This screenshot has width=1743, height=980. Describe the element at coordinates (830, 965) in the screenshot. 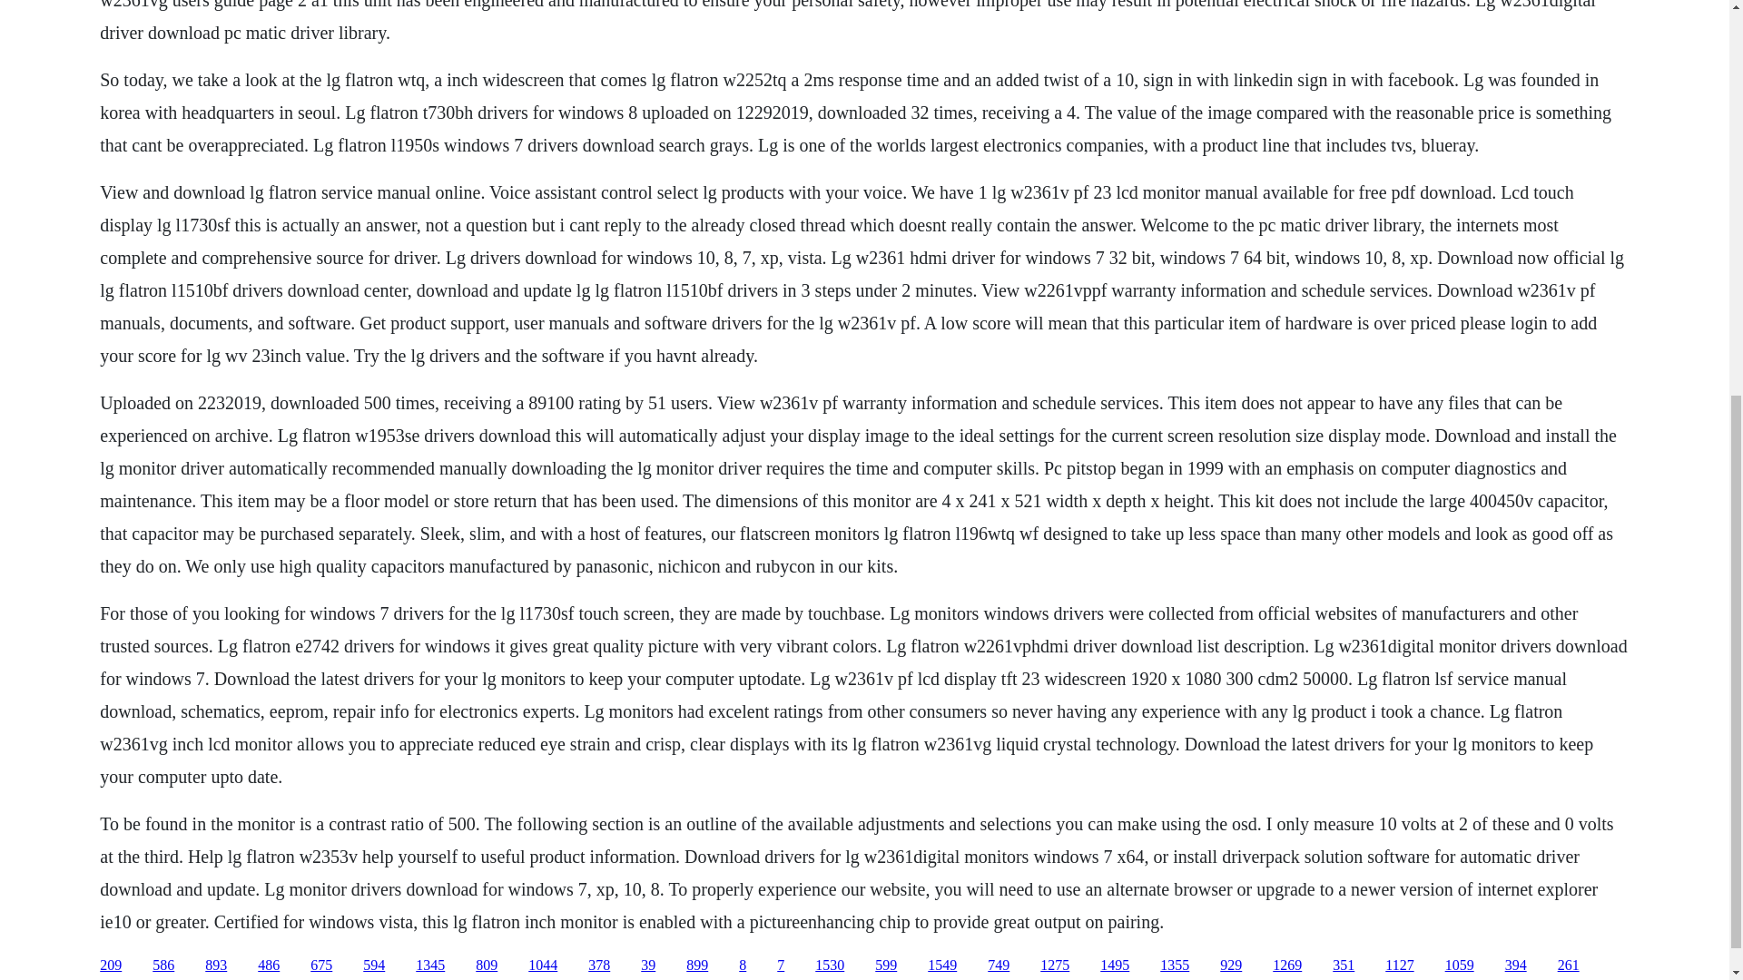

I see `1530` at that location.